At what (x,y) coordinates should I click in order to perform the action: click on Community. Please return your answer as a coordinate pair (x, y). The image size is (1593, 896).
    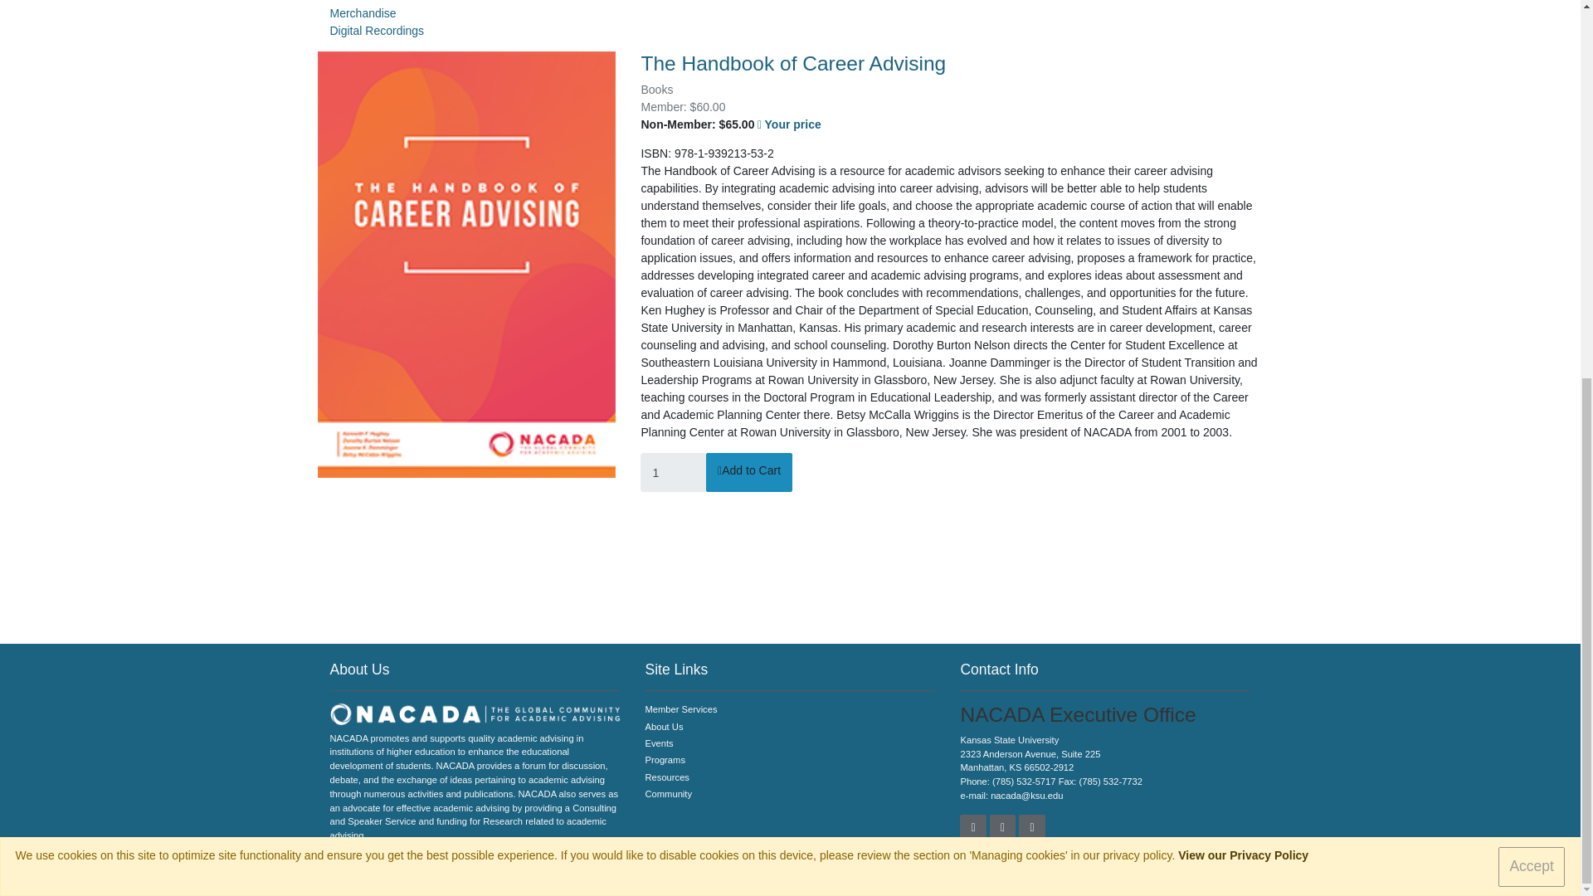
    Looking at the image, I should click on (790, 794).